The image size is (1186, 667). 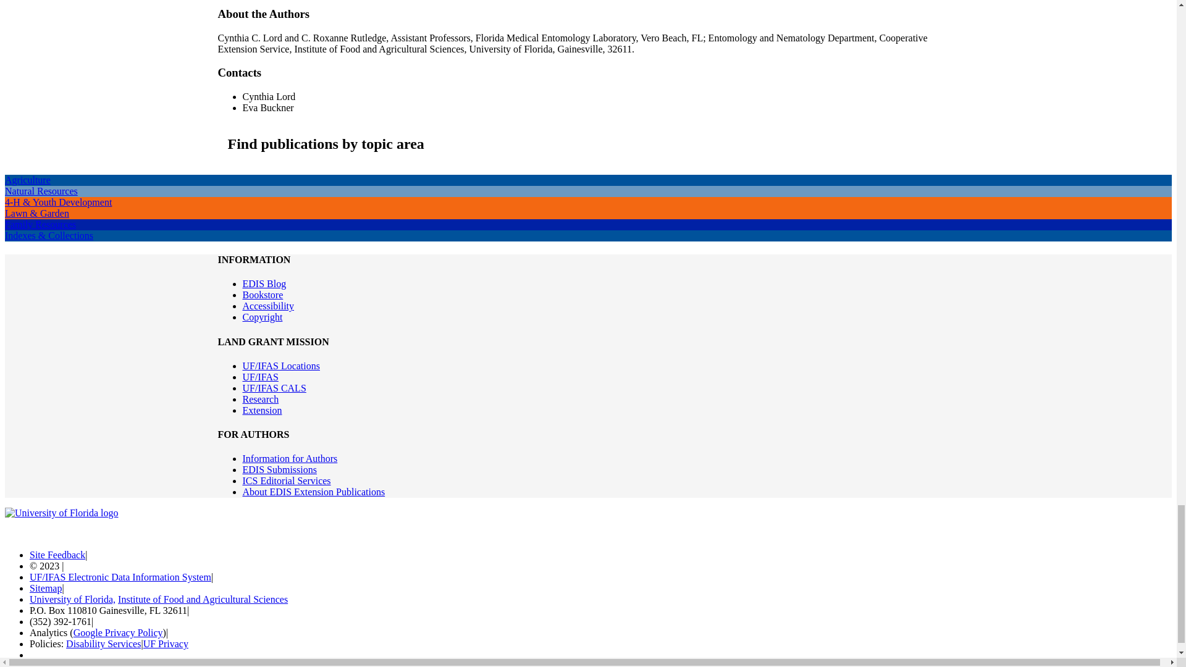 I want to click on Sitemap, so click(x=46, y=588).